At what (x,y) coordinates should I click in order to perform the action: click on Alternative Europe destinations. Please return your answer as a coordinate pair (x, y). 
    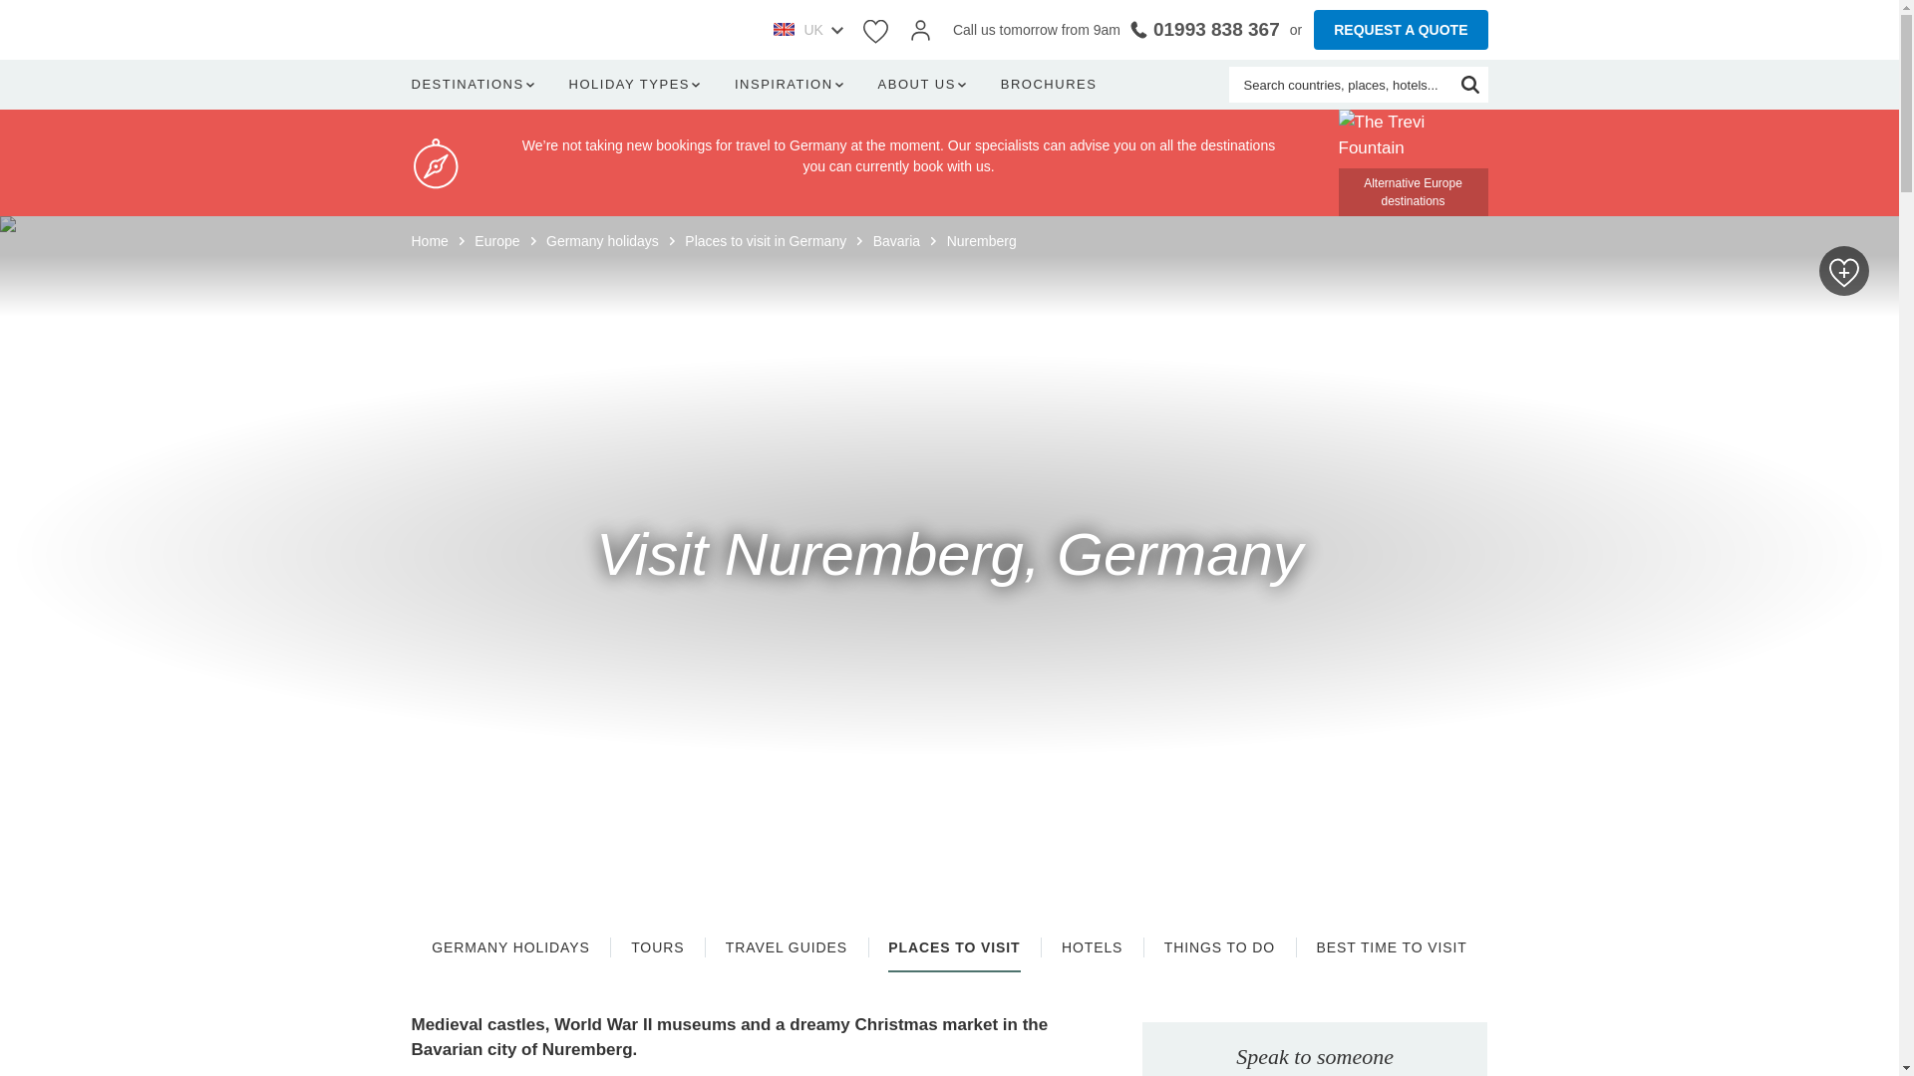
    Looking at the image, I should click on (1412, 163).